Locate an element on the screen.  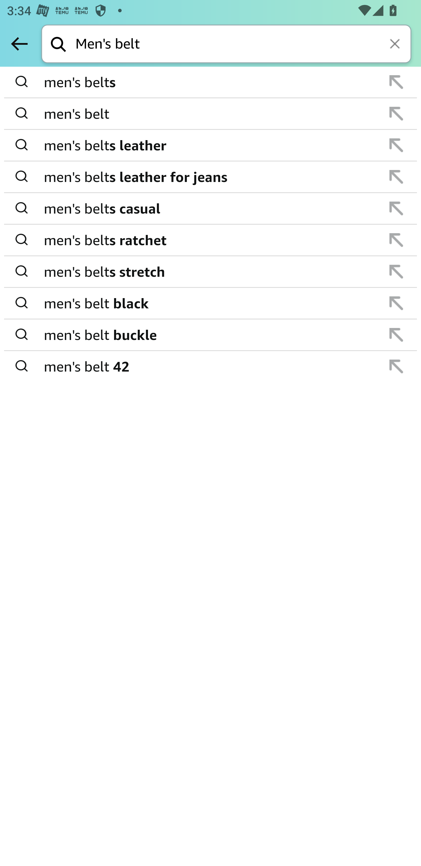
men's belt 42 is located at coordinates (211, 366).